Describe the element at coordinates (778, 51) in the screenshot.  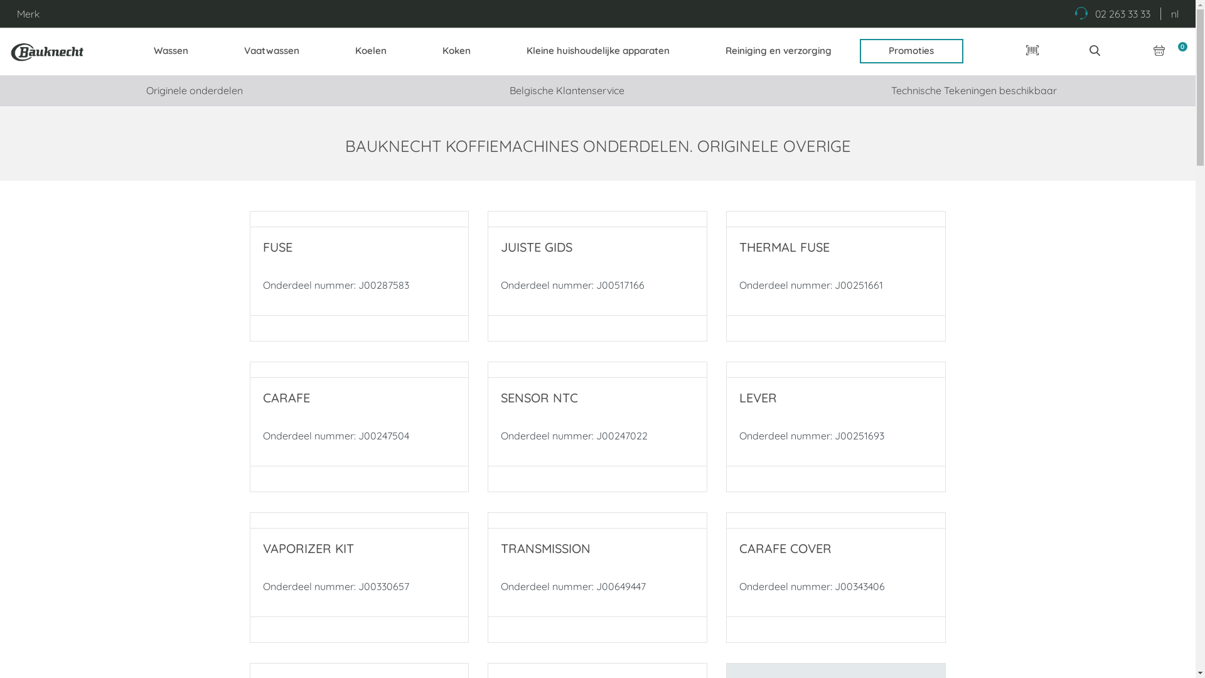
I see `Reiniging en verzorging` at that location.